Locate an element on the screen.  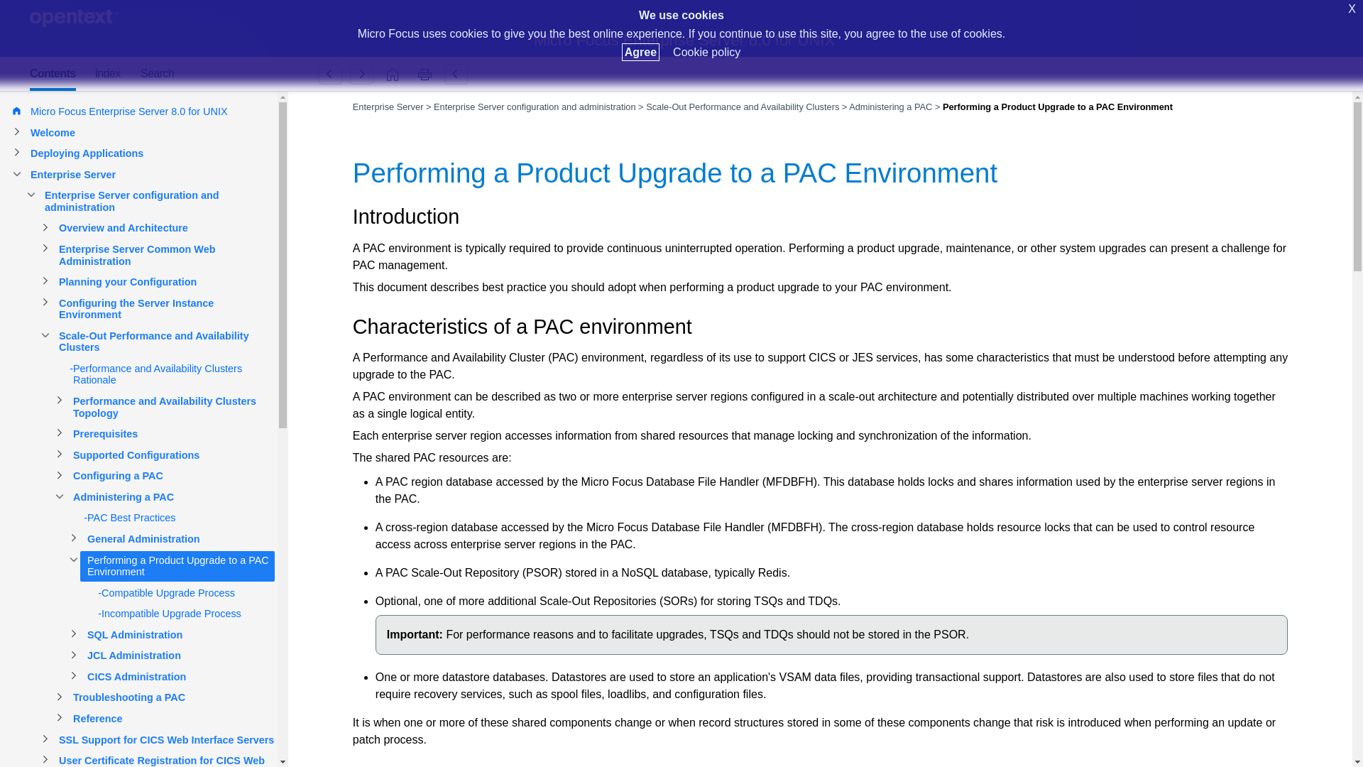
Compatible Upgrade Process is located at coordinates (361, 74).